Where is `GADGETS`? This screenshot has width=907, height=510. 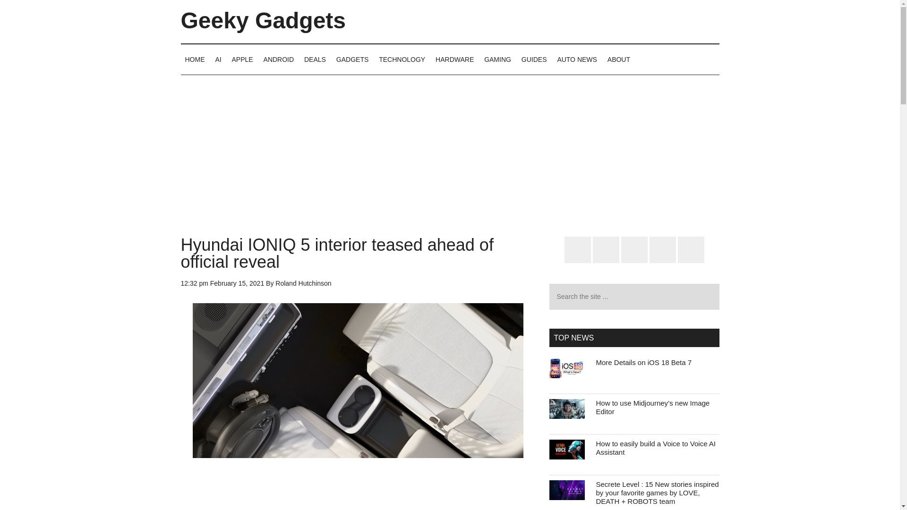 GADGETS is located at coordinates (352, 59).